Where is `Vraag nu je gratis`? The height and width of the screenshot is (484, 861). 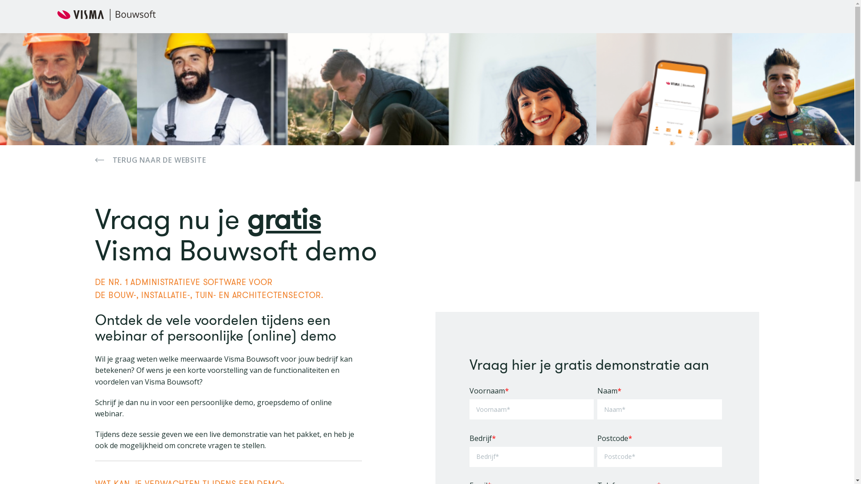 Vraag nu je gratis is located at coordinates (208, 219).